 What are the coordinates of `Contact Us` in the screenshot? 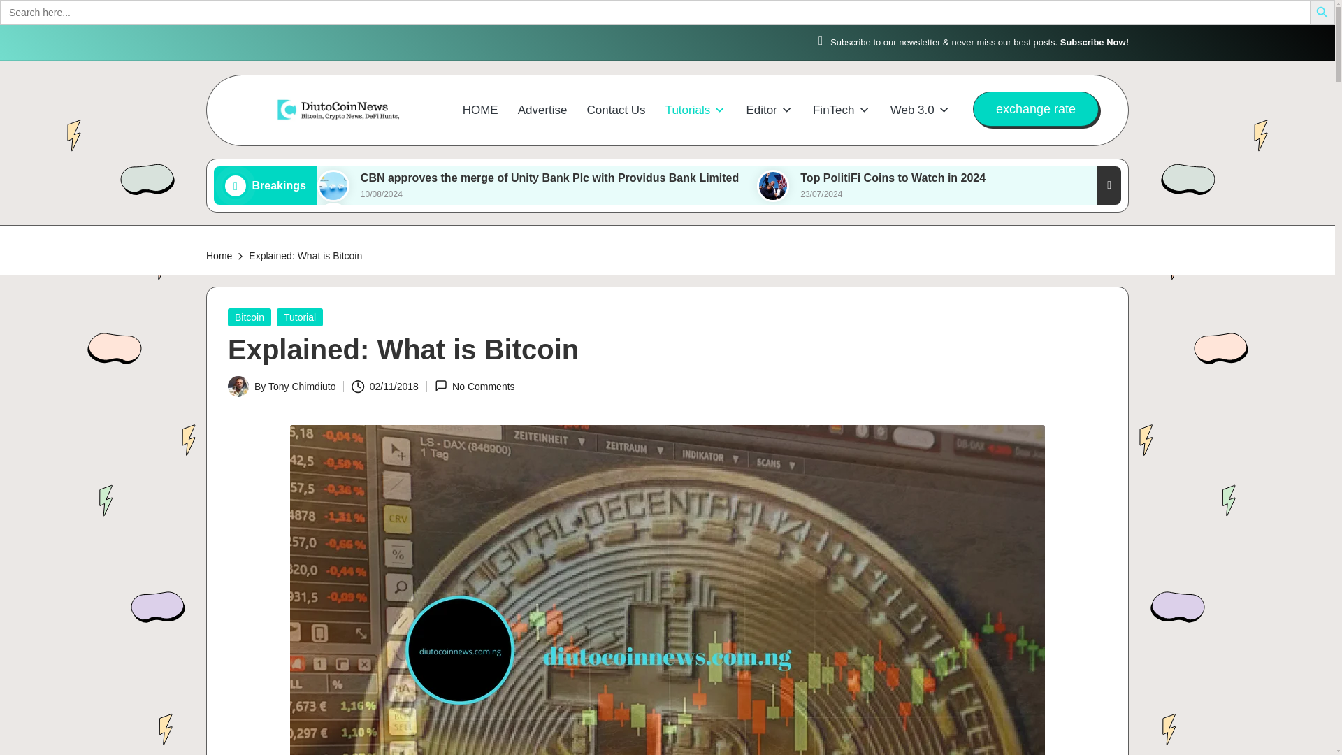 It's located at (616, 110).